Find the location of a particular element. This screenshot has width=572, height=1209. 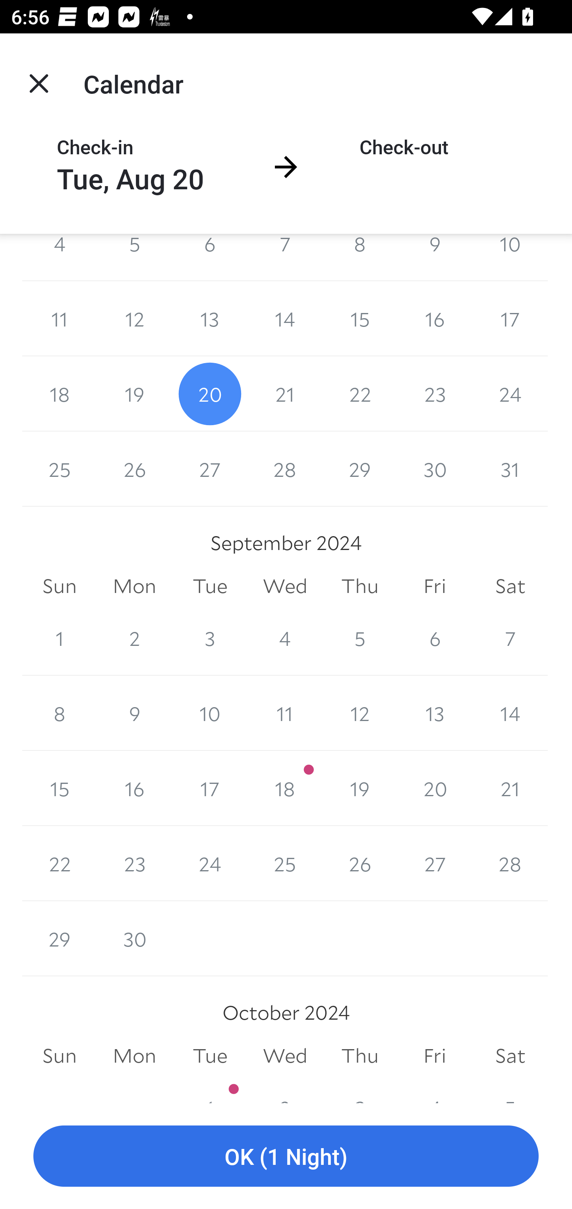

29 29 August 2024 is located at coordinates (360, 469).